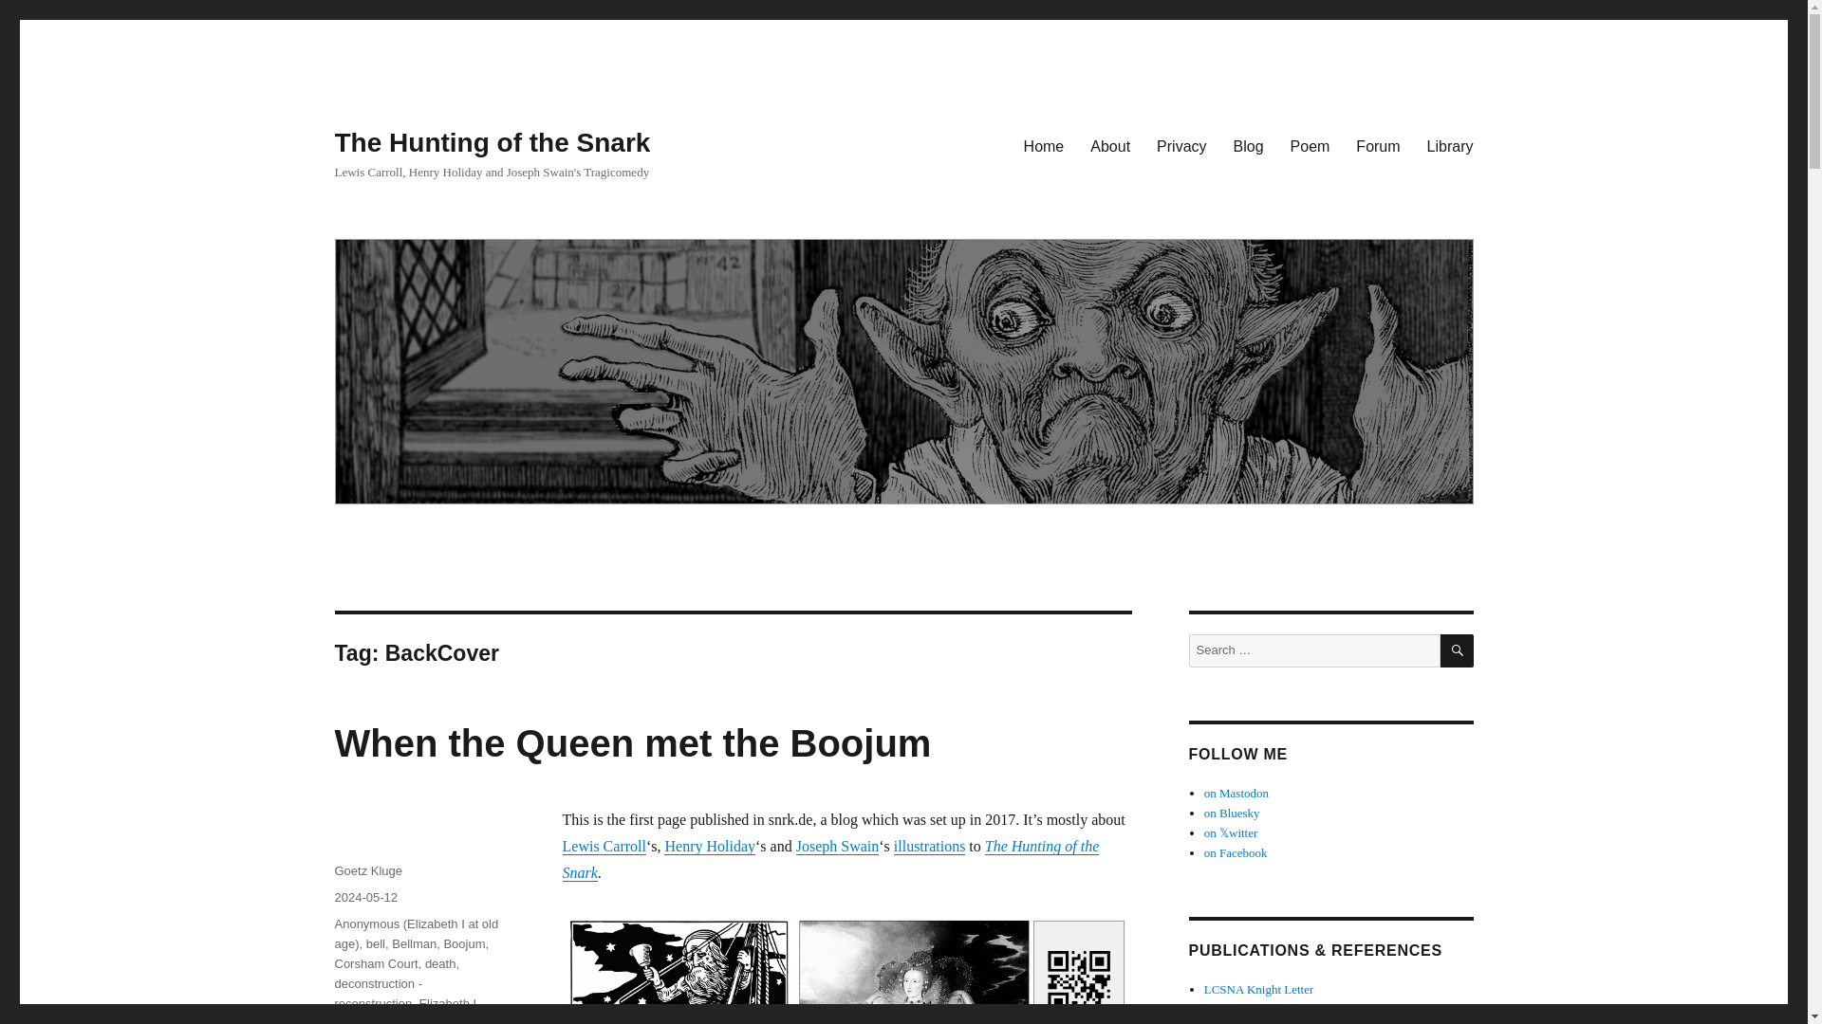  What do you see at coordinates (829, 859) in the screenshot?
I see `The Hunting of the Snark` at bounding box center [829, 859].